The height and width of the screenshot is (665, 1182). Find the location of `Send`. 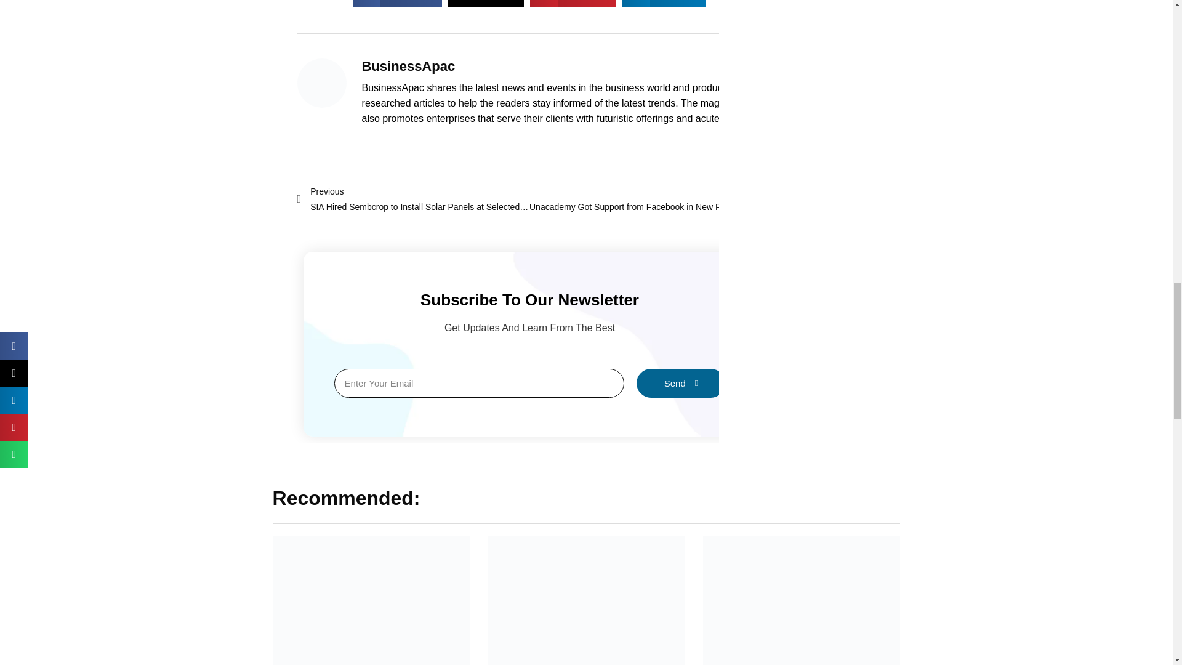

Send is located at coordinates (573, 3).